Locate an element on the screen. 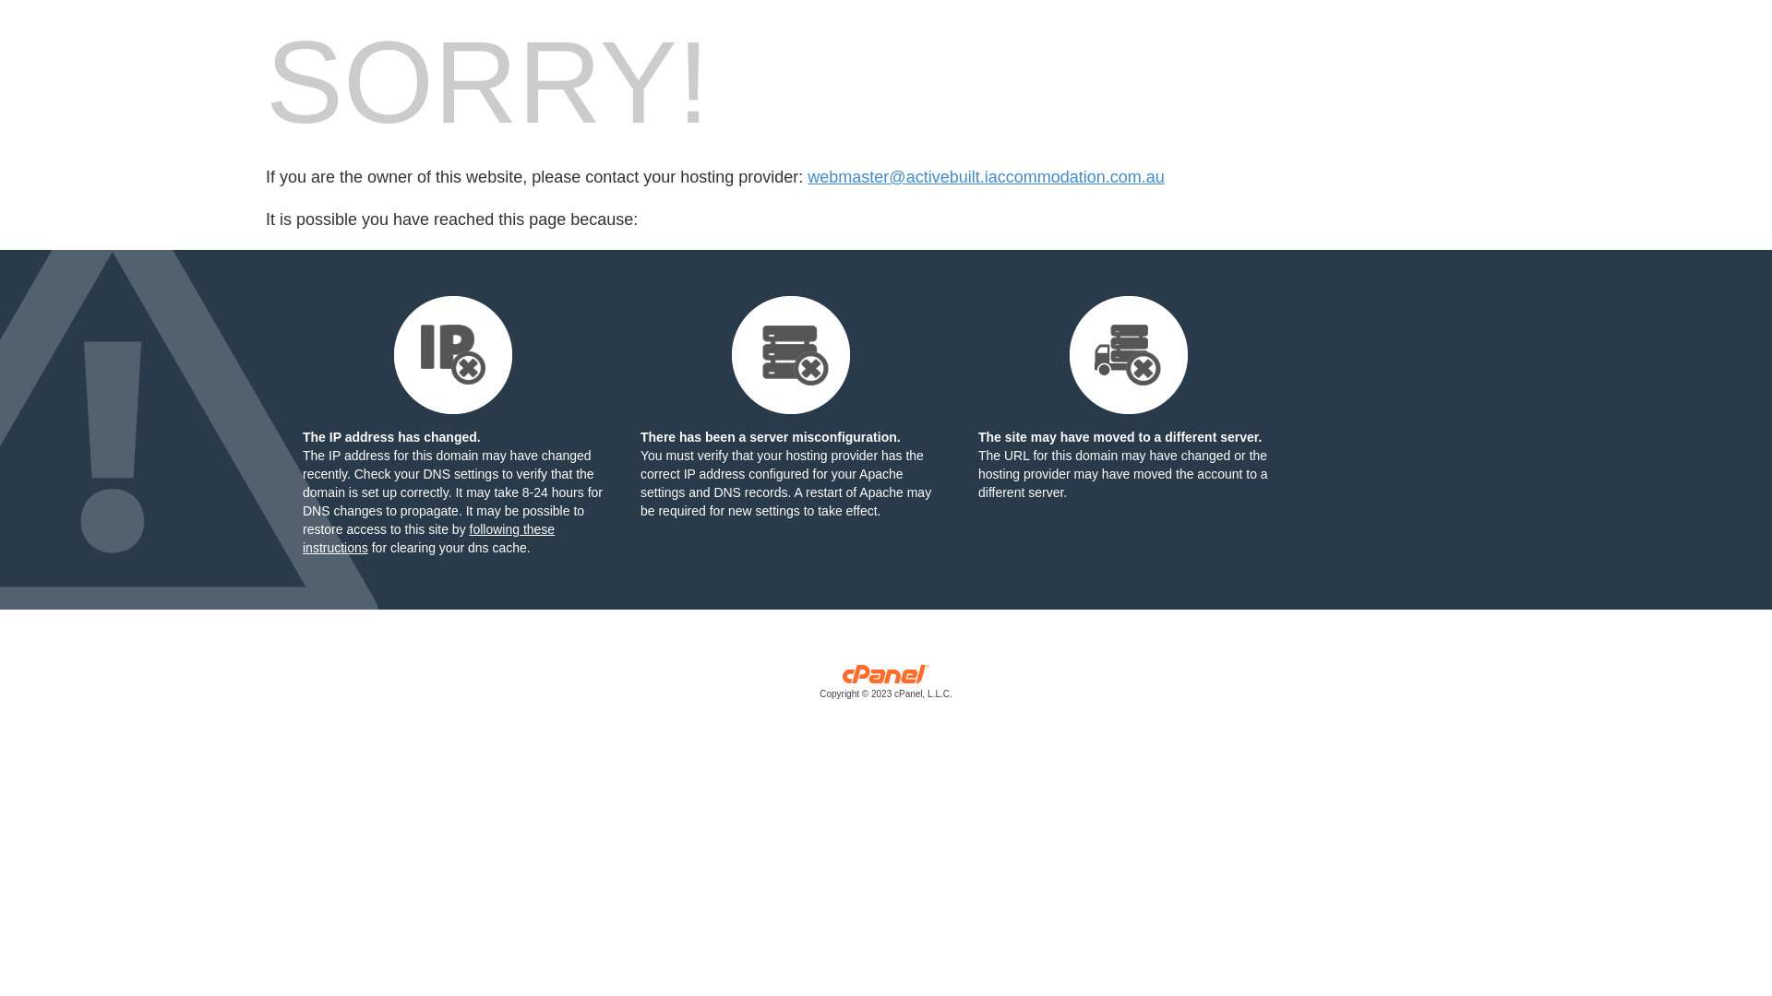 This screenshot has width=1772, height=996. webmaster@activebuilt.iaccommodation.com.au is located at coordinates (986, 177).